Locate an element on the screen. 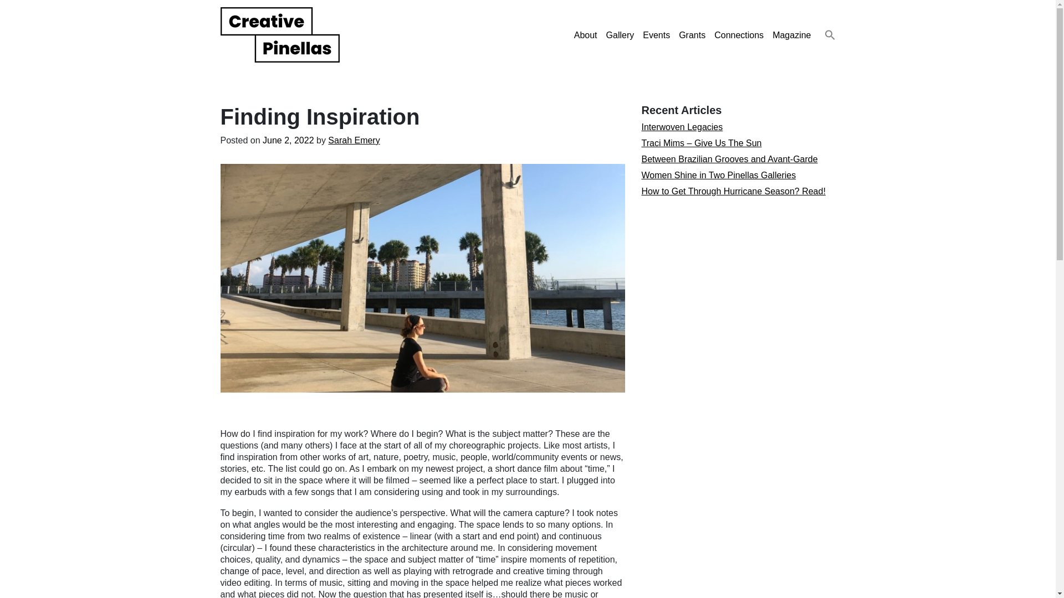 This screenshot has height=598, width=1064. Women Shine in Two Pinellas Galleries is located at coordinates (718, 175).